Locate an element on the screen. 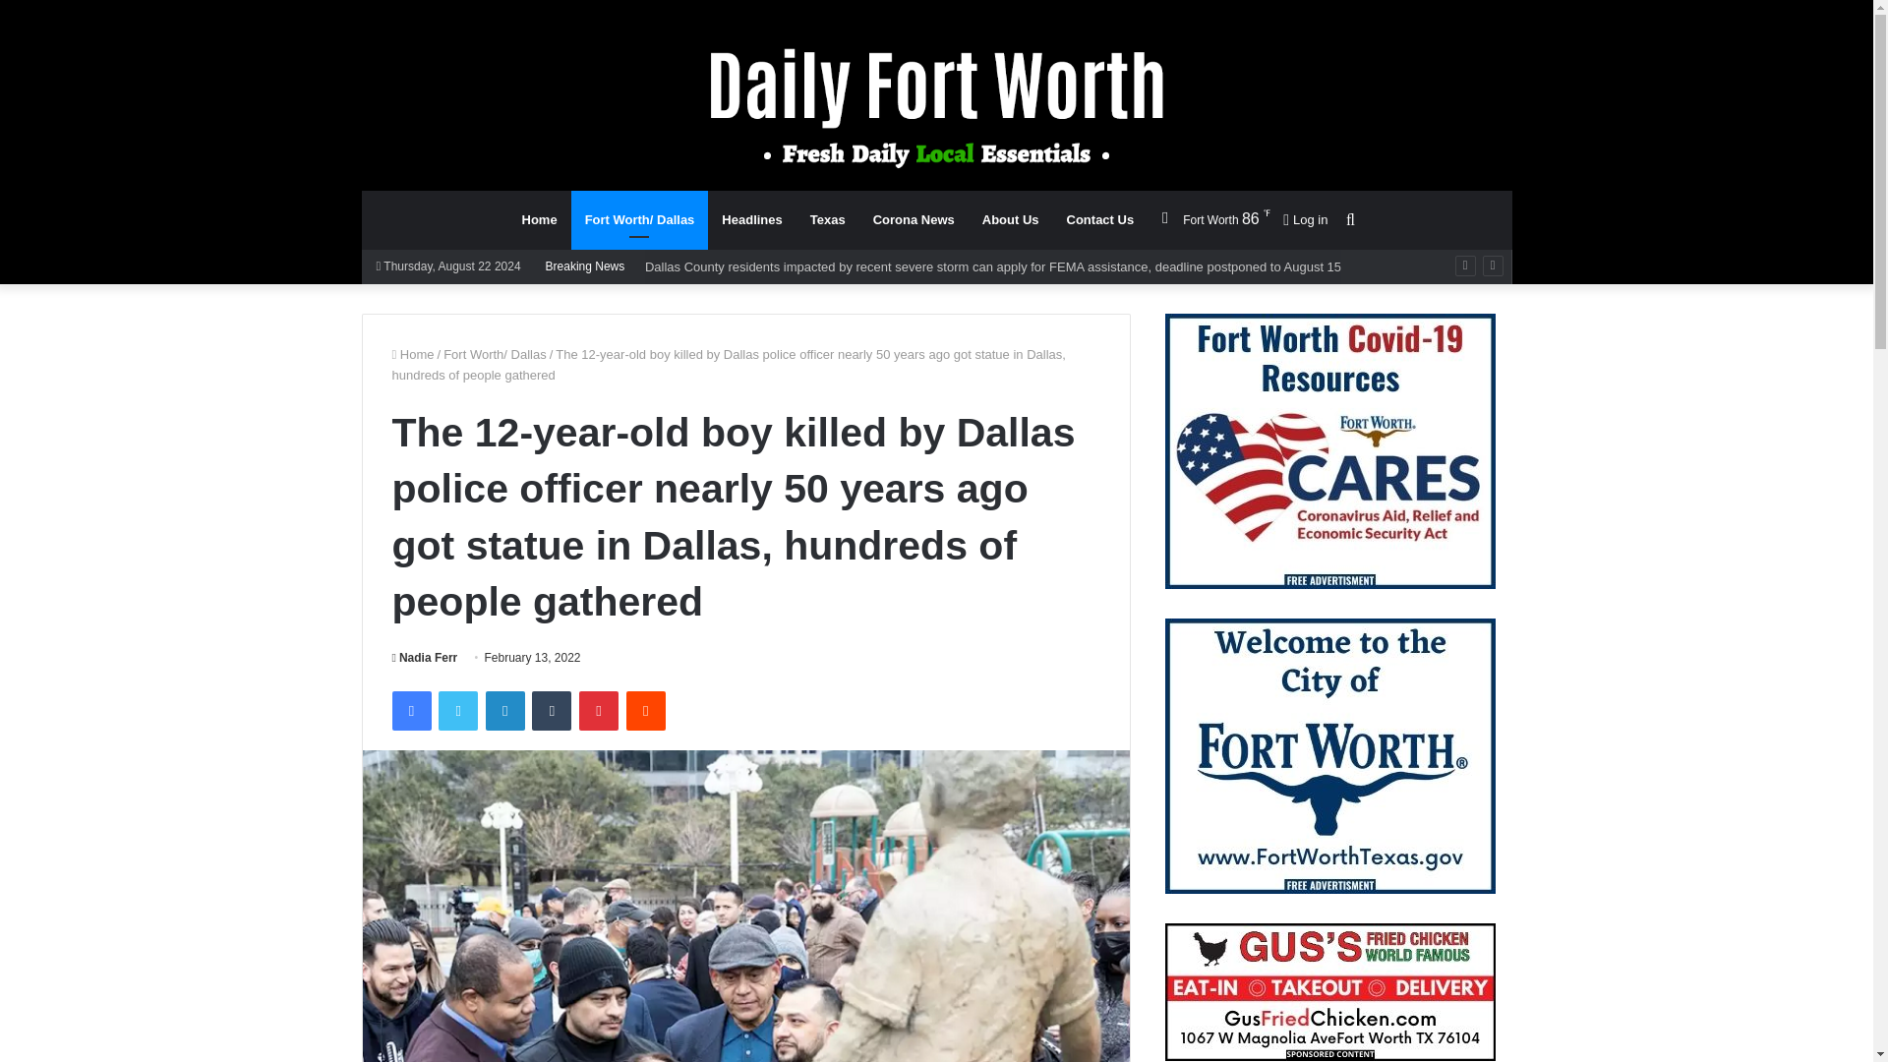  Corona News is located at coordinates (913, 220).